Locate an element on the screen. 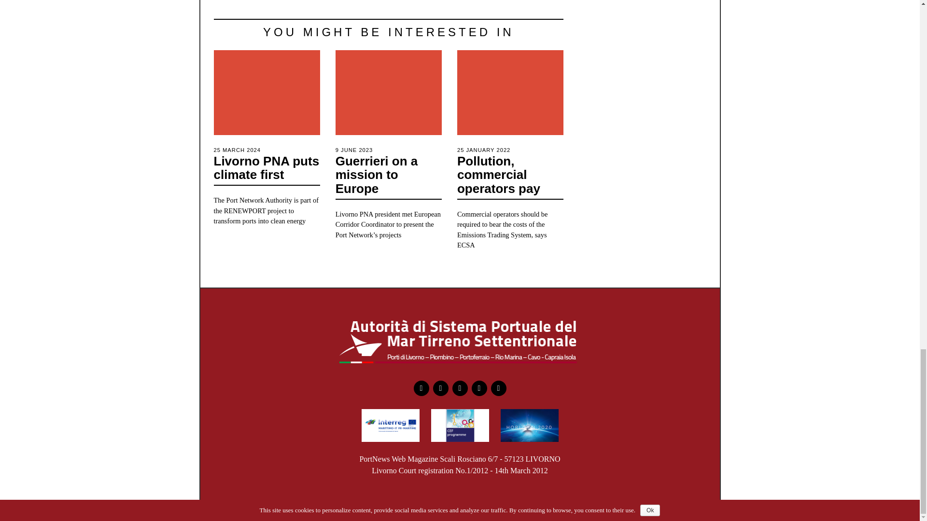  Twitter is located at coordinates (440, 388).